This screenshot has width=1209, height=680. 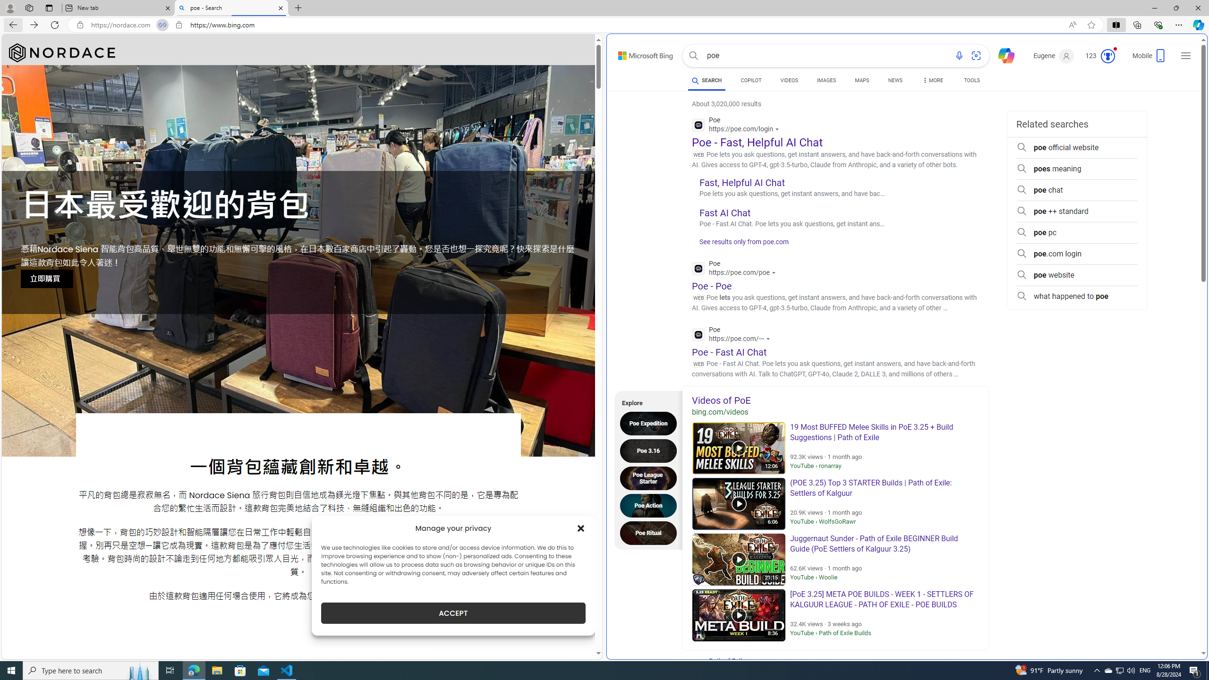 What do you see at coordinates (640, 53) in the screenshot?
I see `Back to Bing search` at bounding box center [640, 53].